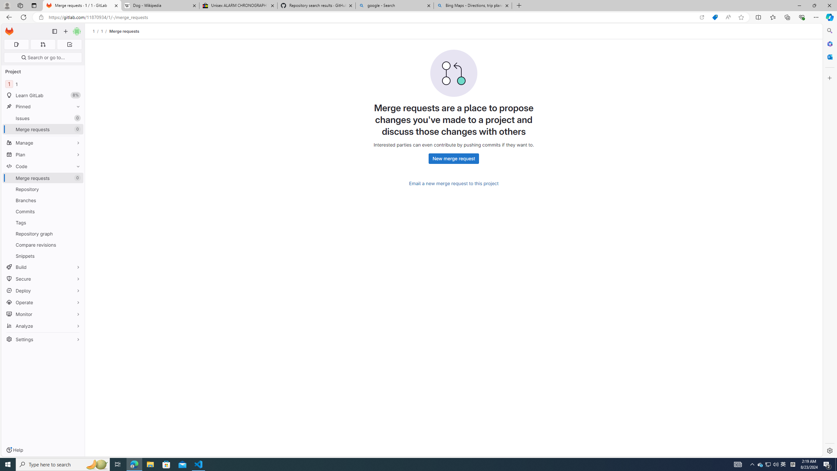  I want to click on Outlook, so click(829, 57).